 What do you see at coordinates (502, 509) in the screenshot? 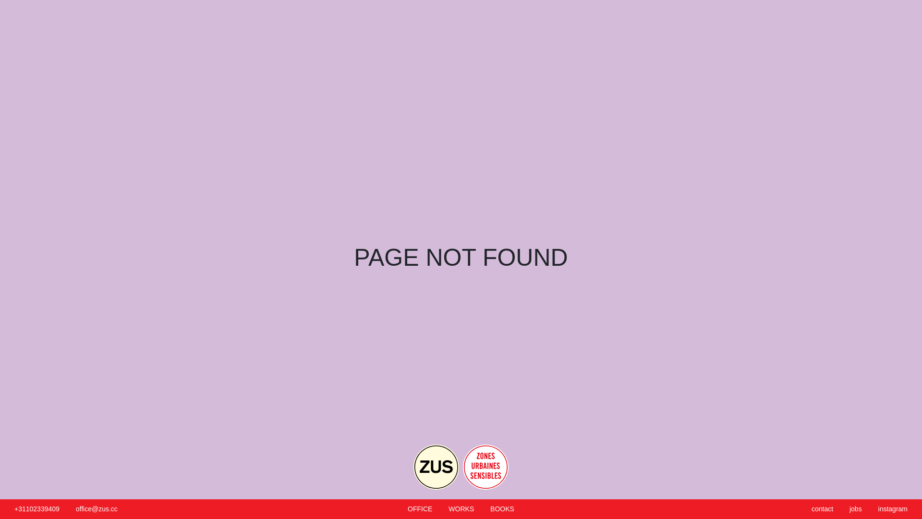
I see `BOOKS` at bounding box center [502, 509].